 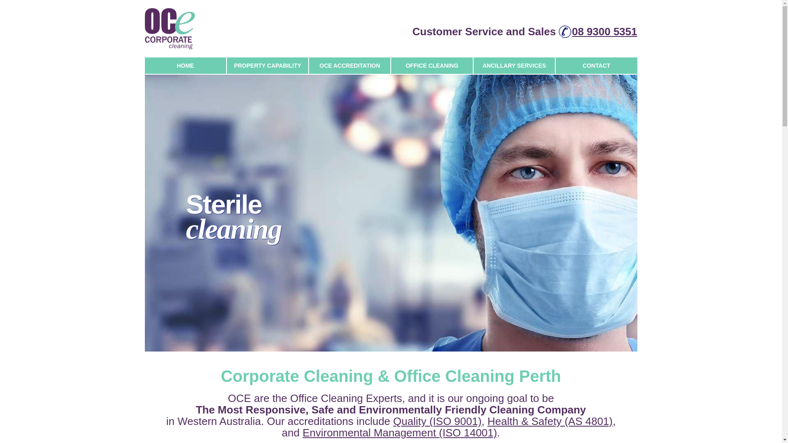 I want to click on Quality (ISO 9001), so click(x=438, y=421).